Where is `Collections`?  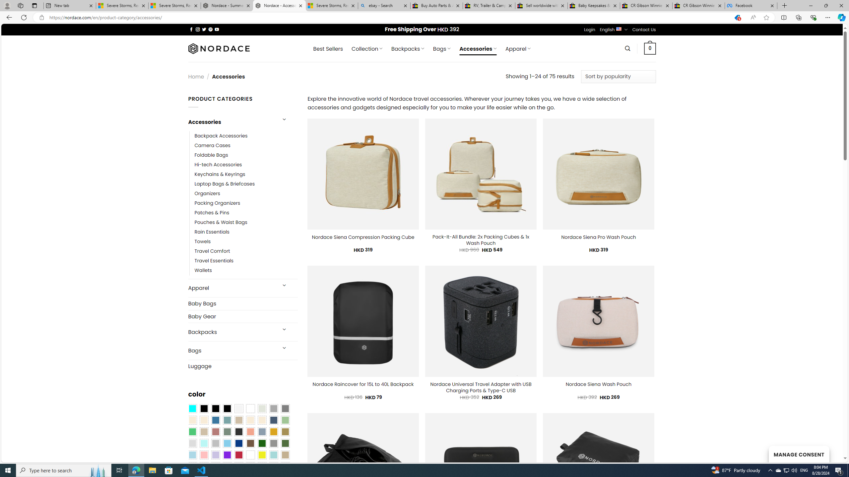
Collections is located at coordinates (798, 17).